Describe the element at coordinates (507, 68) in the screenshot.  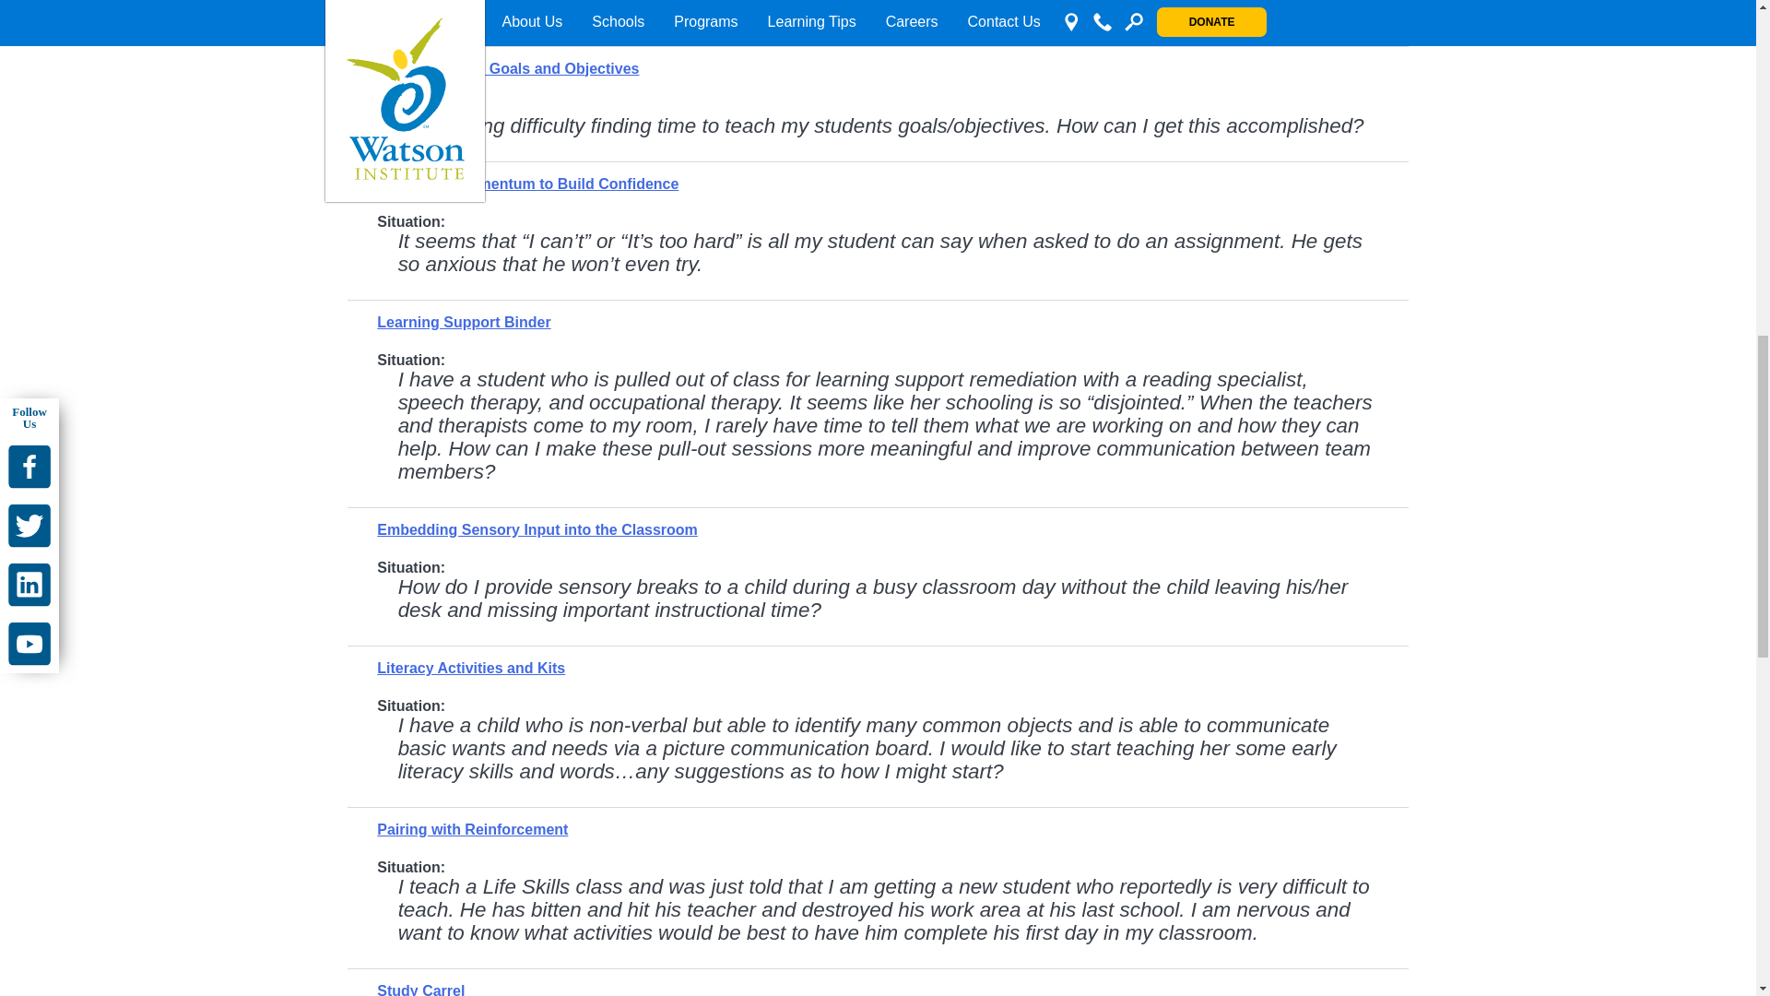
I see `Permanent Link to Embedding IEP Goals and Objectives` at that location.